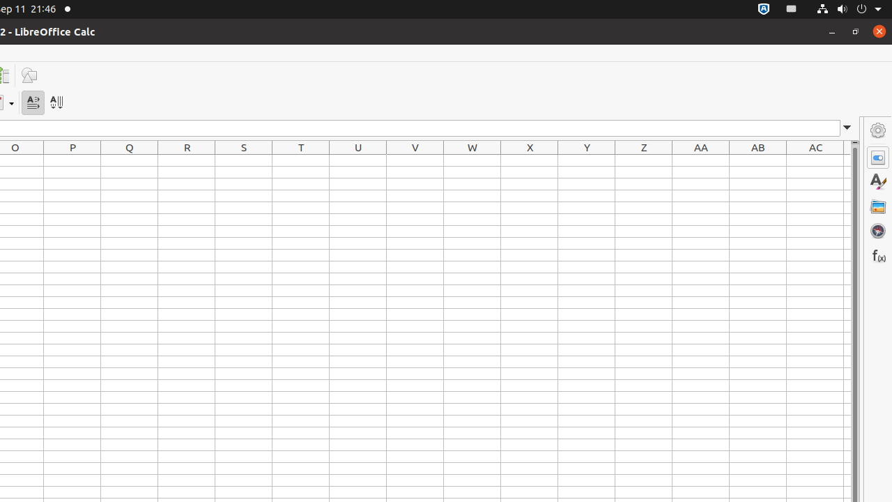 The height and width of the screenshot is (502, 892). Describe the element at coordinates (758, 160) in the screenshot. I see `AB1` at that location.